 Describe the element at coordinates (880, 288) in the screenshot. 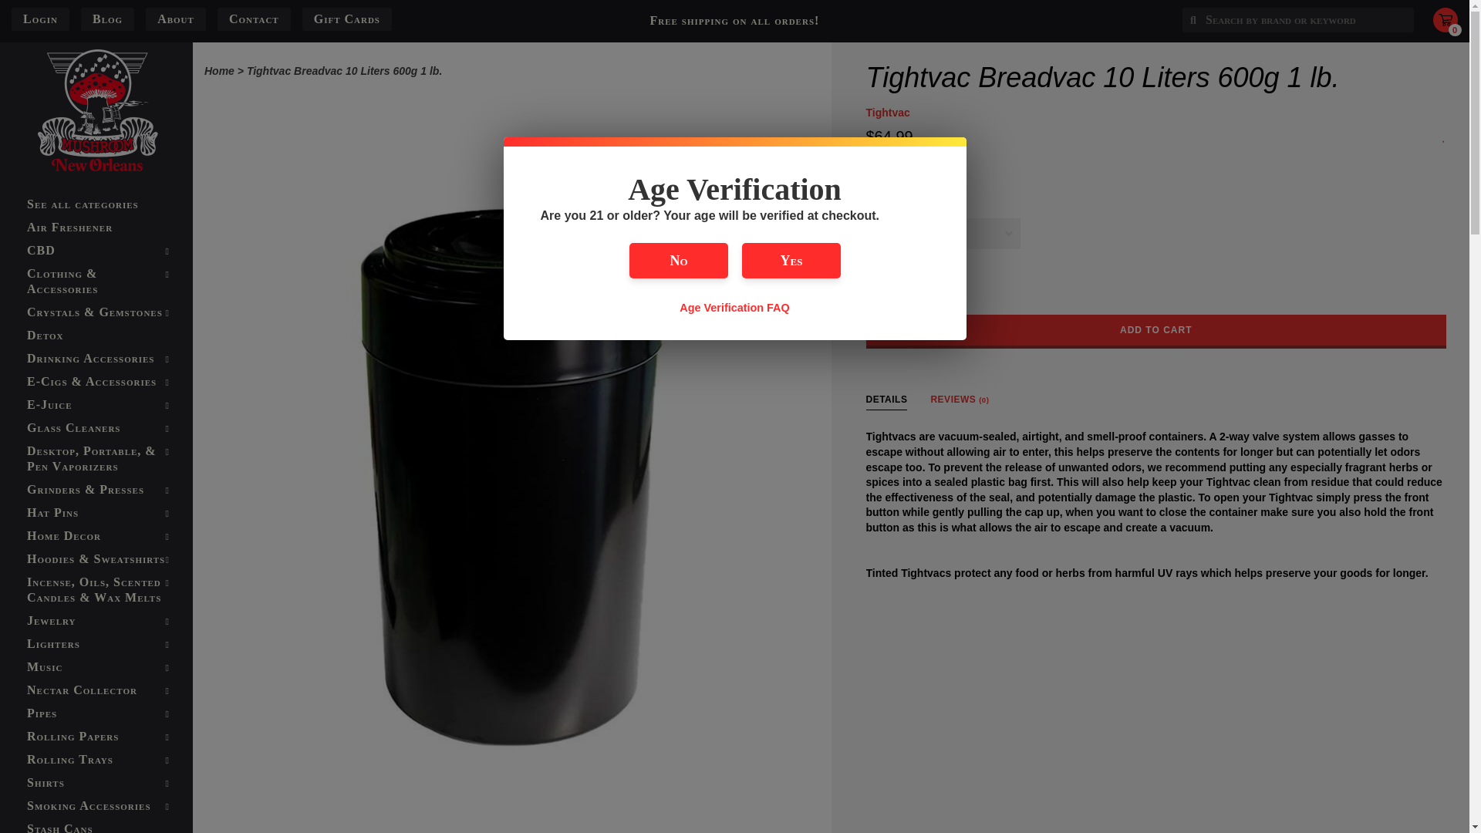

I see `1` at that location.